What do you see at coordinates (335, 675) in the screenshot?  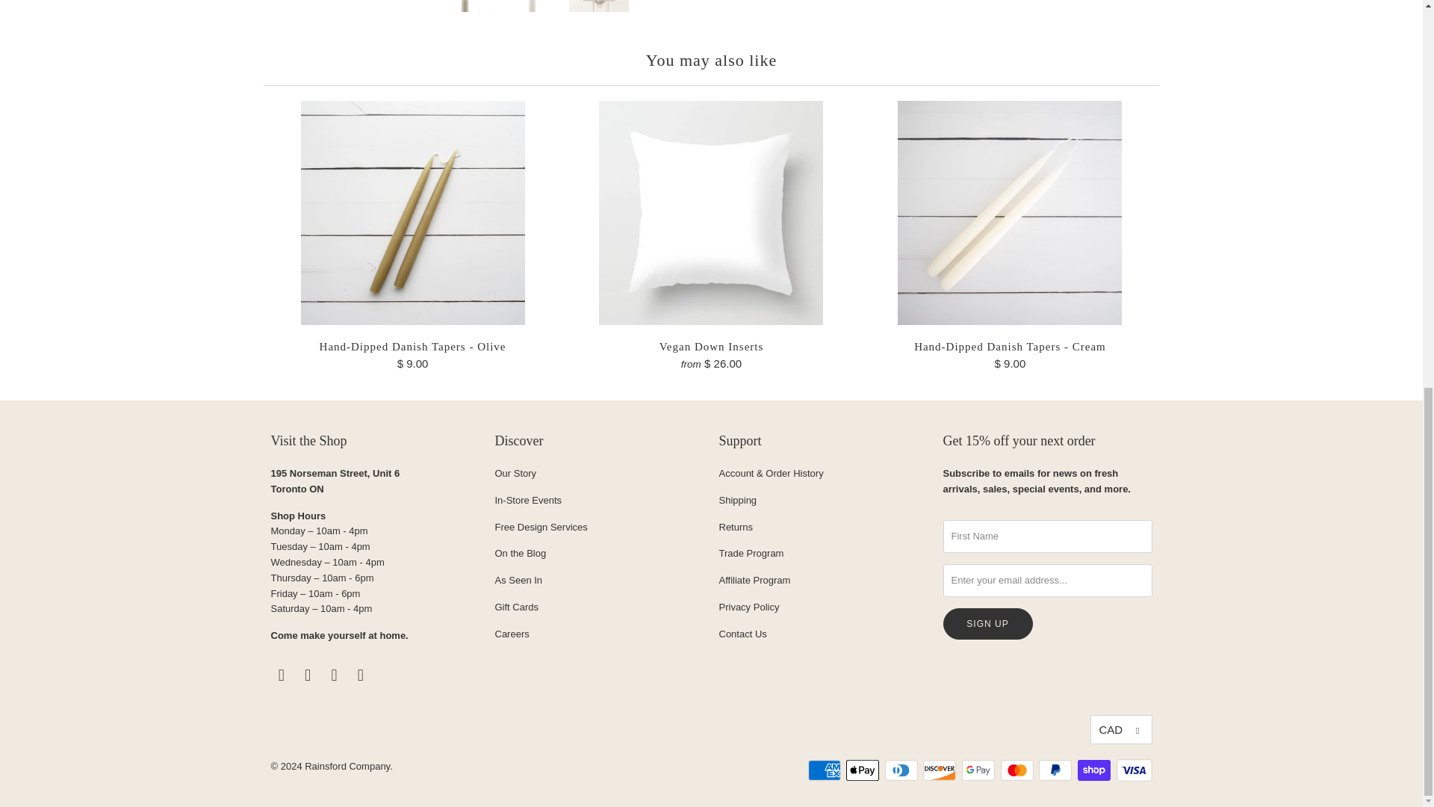 I see `Rainsford Company on Instagram` at bounding box center [335, 675].